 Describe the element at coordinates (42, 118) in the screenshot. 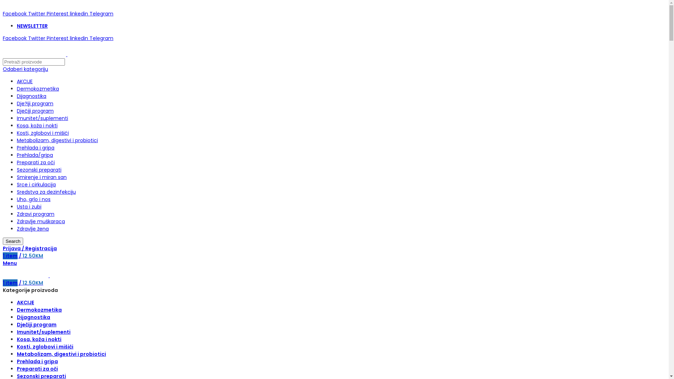

I see `Imunitet/suplementi` at that location.